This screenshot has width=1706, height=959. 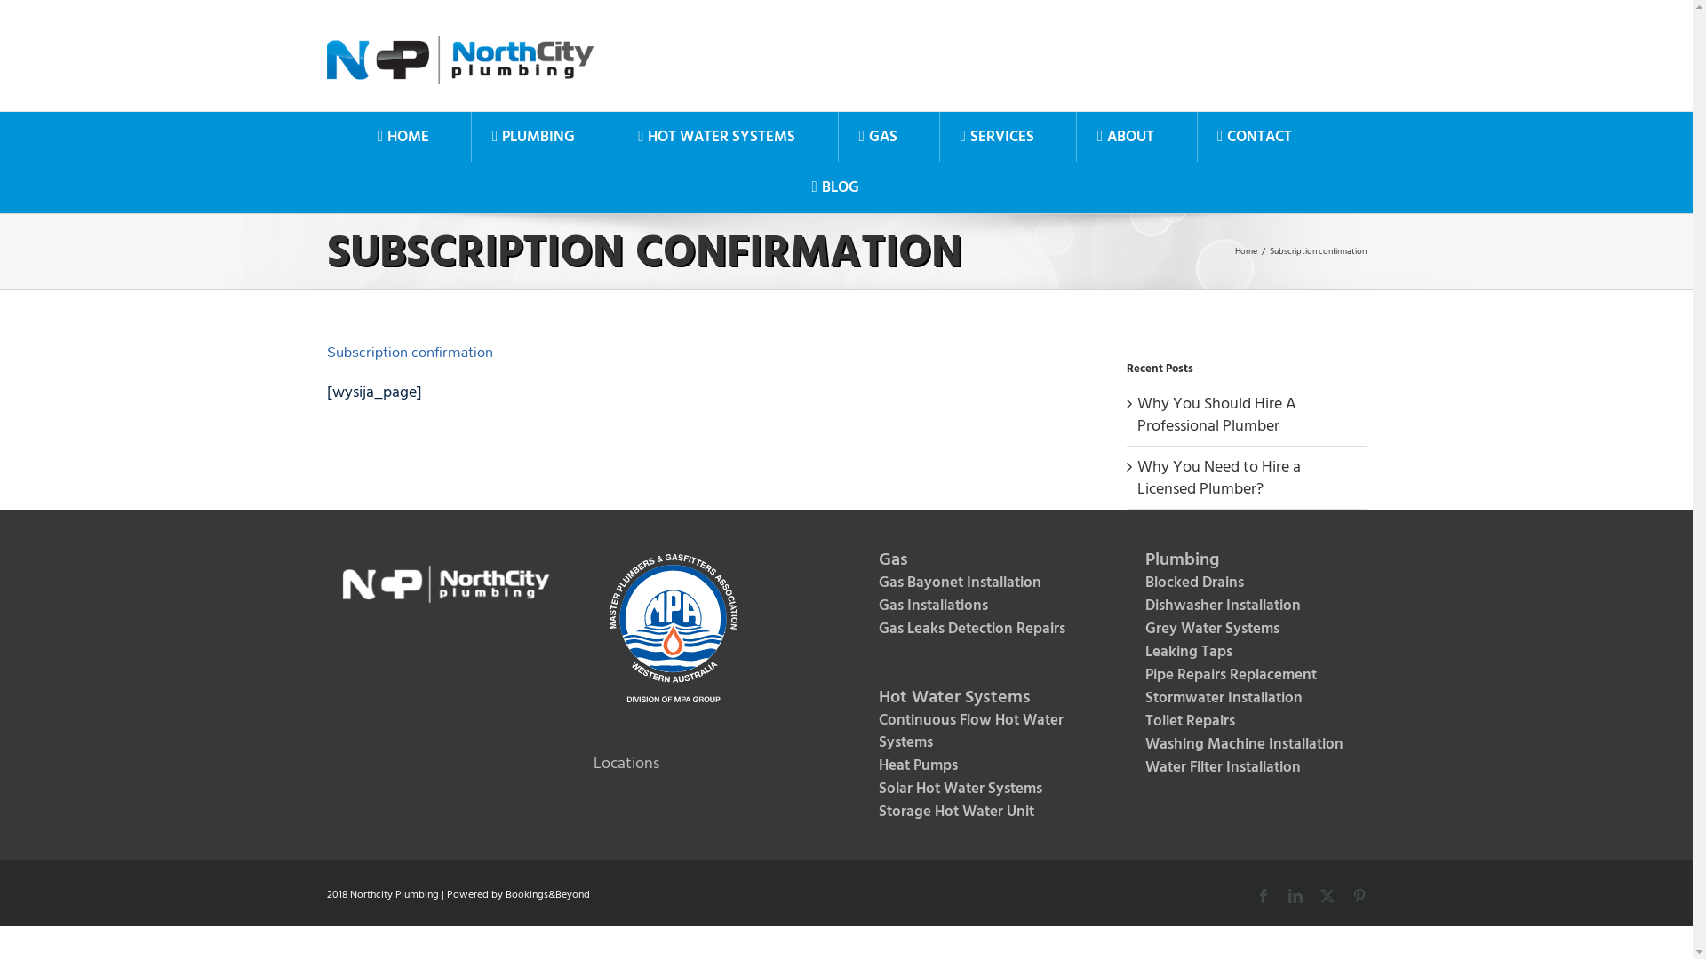 What do you see at coordinates (979, 583) in the screenshot?
I see `Gas Bayonet Installation` at bounding box center [979, 583].